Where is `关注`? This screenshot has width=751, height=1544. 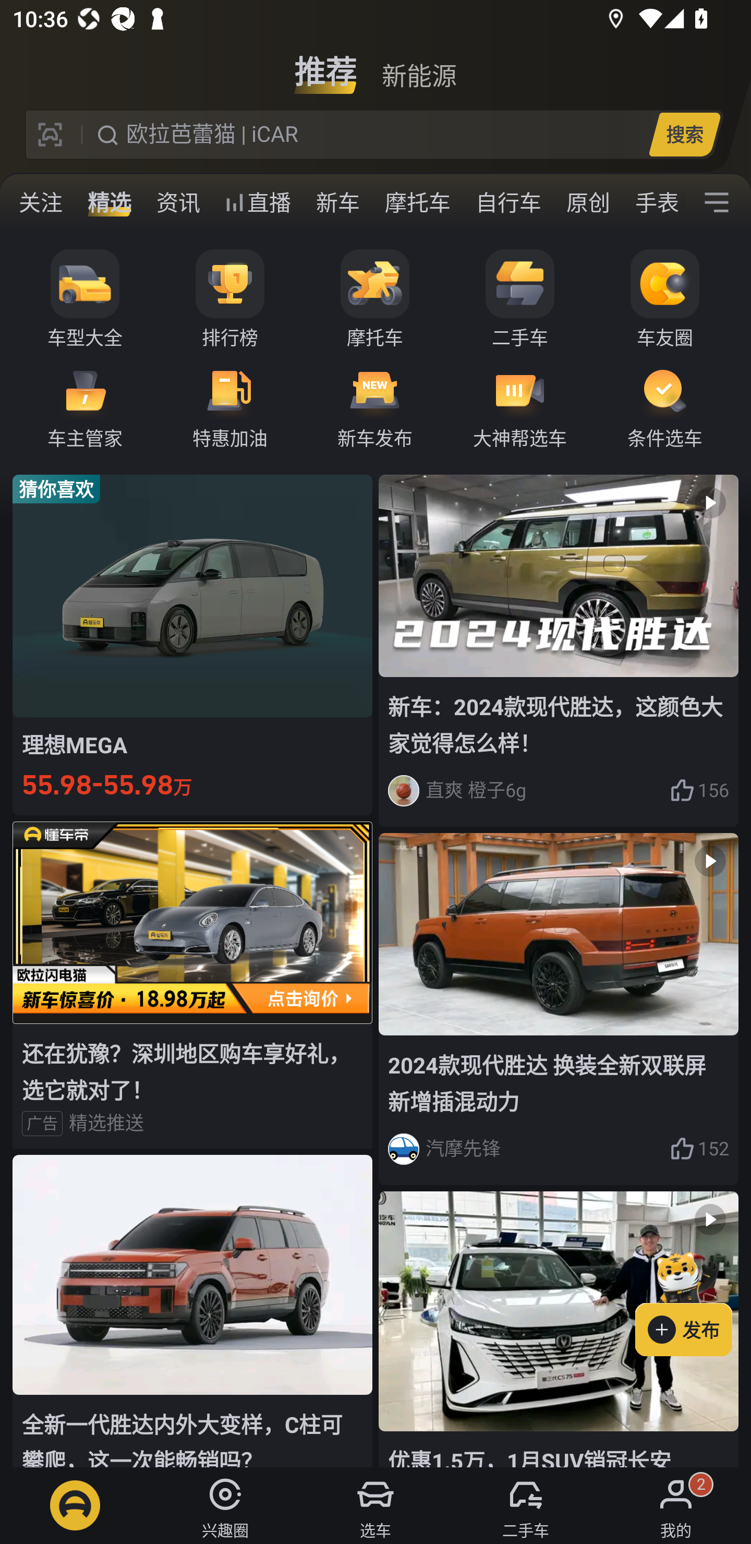
关注 is located at coordinates (41, 202).